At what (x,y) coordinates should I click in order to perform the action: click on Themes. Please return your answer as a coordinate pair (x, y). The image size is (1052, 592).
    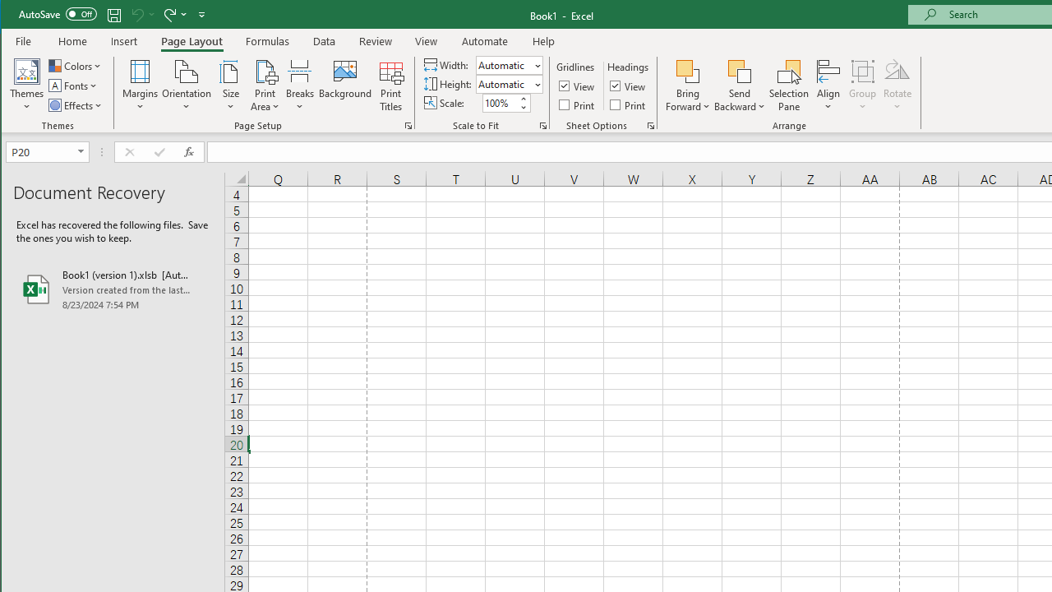
    Looking at the image, I should click on (27, 86).